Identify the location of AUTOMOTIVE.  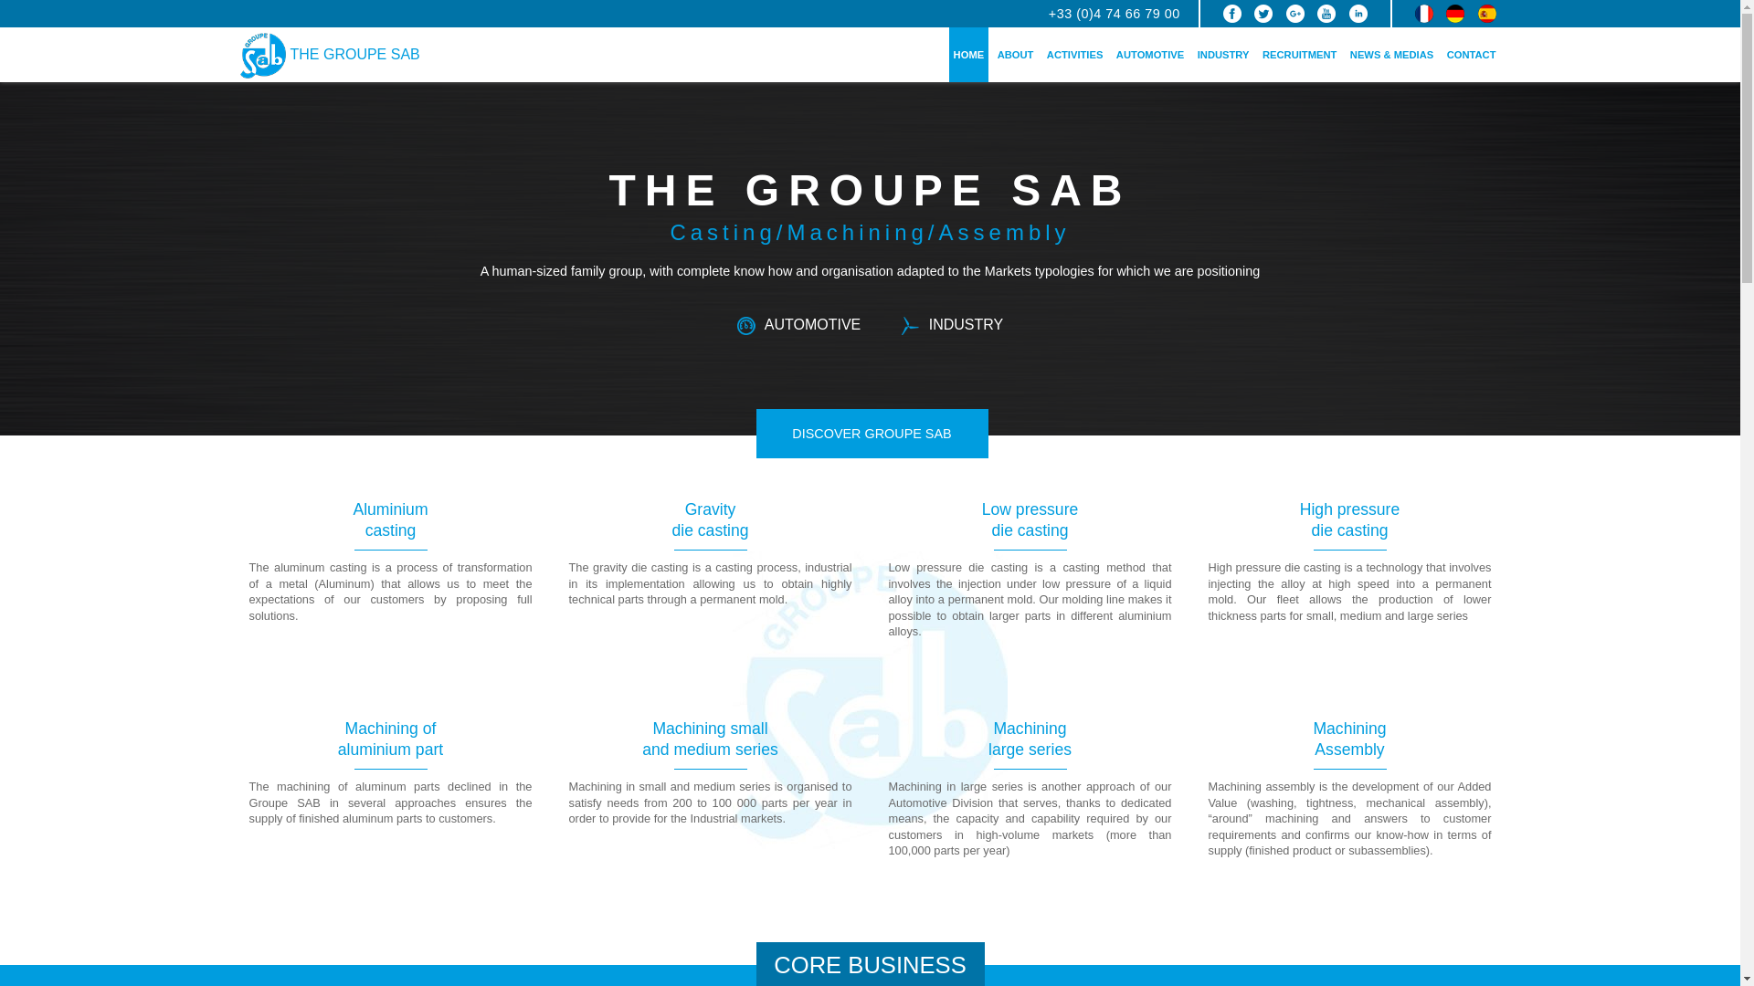
(1150, 55).